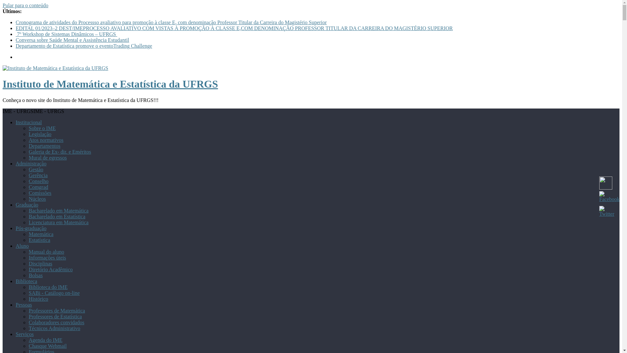 This screenshot has width=627, height=353. Describe the element at coordinates (607, 211) in the screenshot. I see `Twitter` at that location.